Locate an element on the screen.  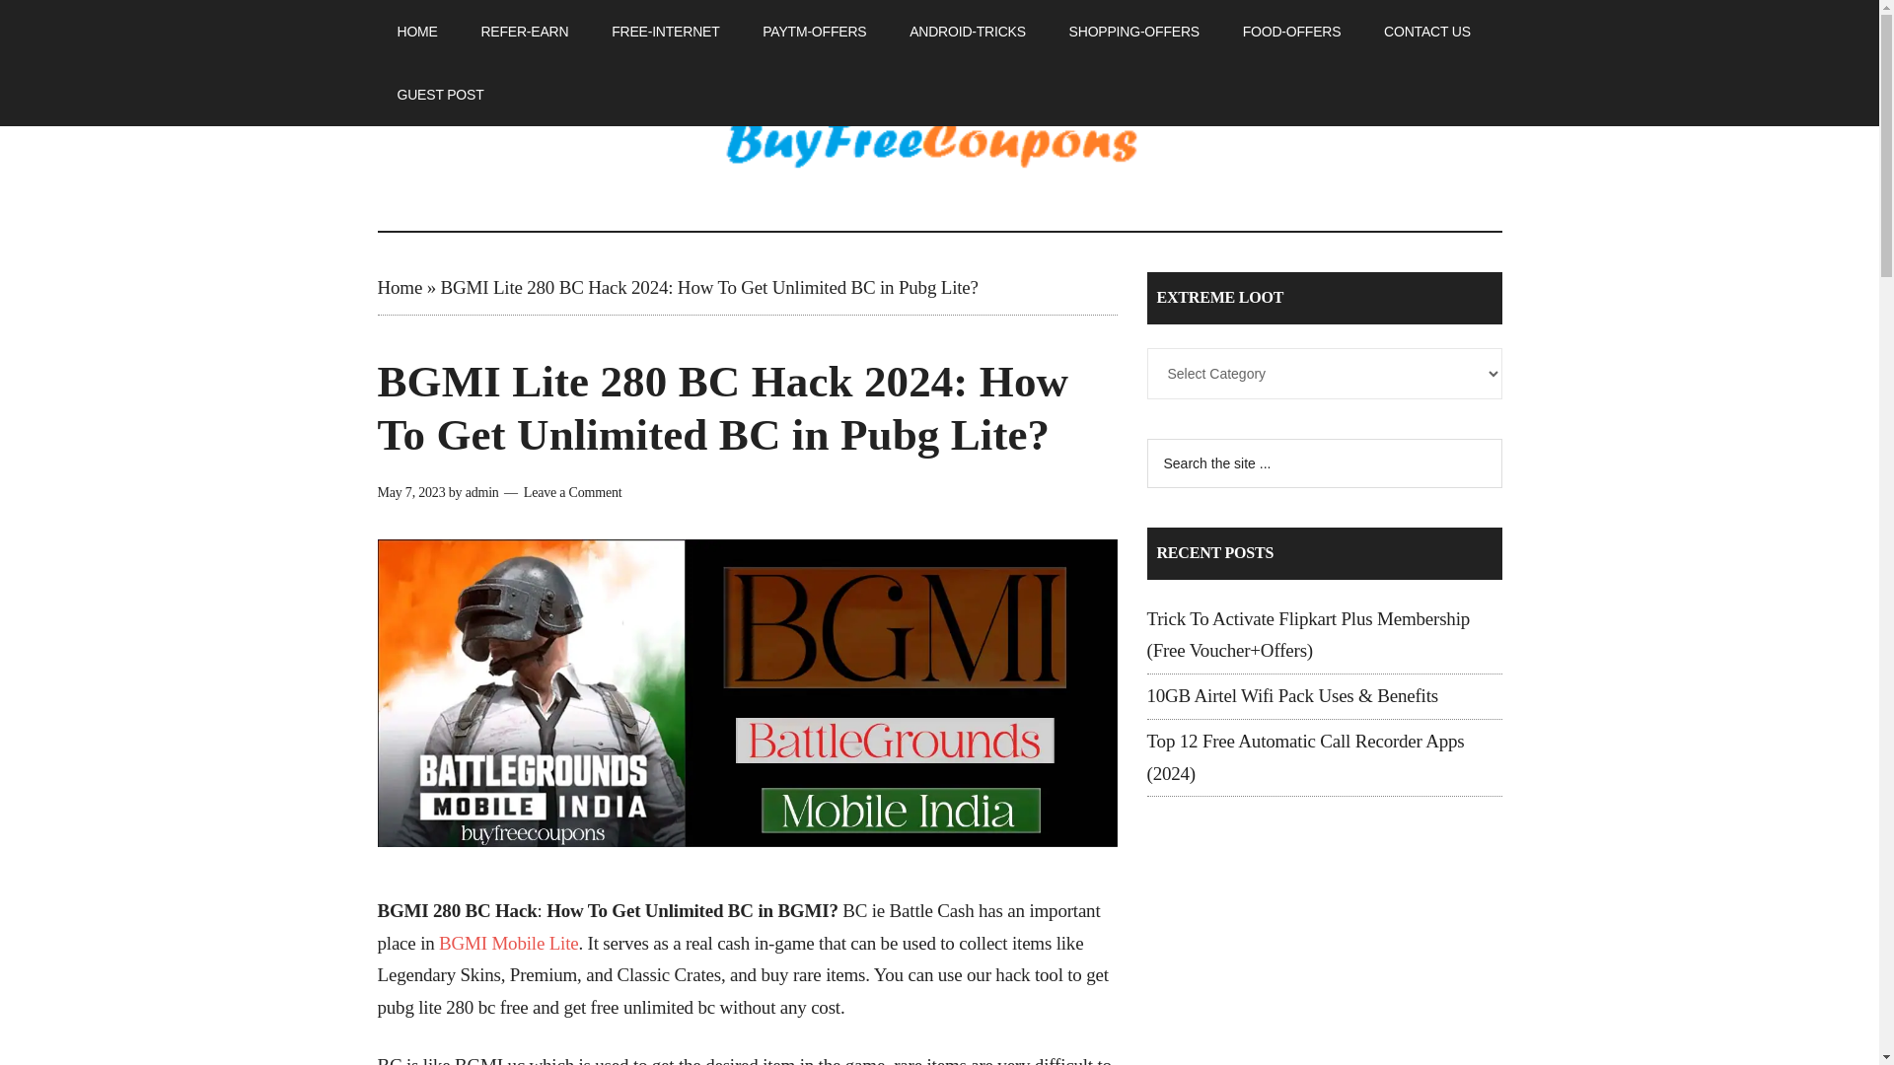
SHOPPING-OFFERS is located at coordinates (1134, 32).